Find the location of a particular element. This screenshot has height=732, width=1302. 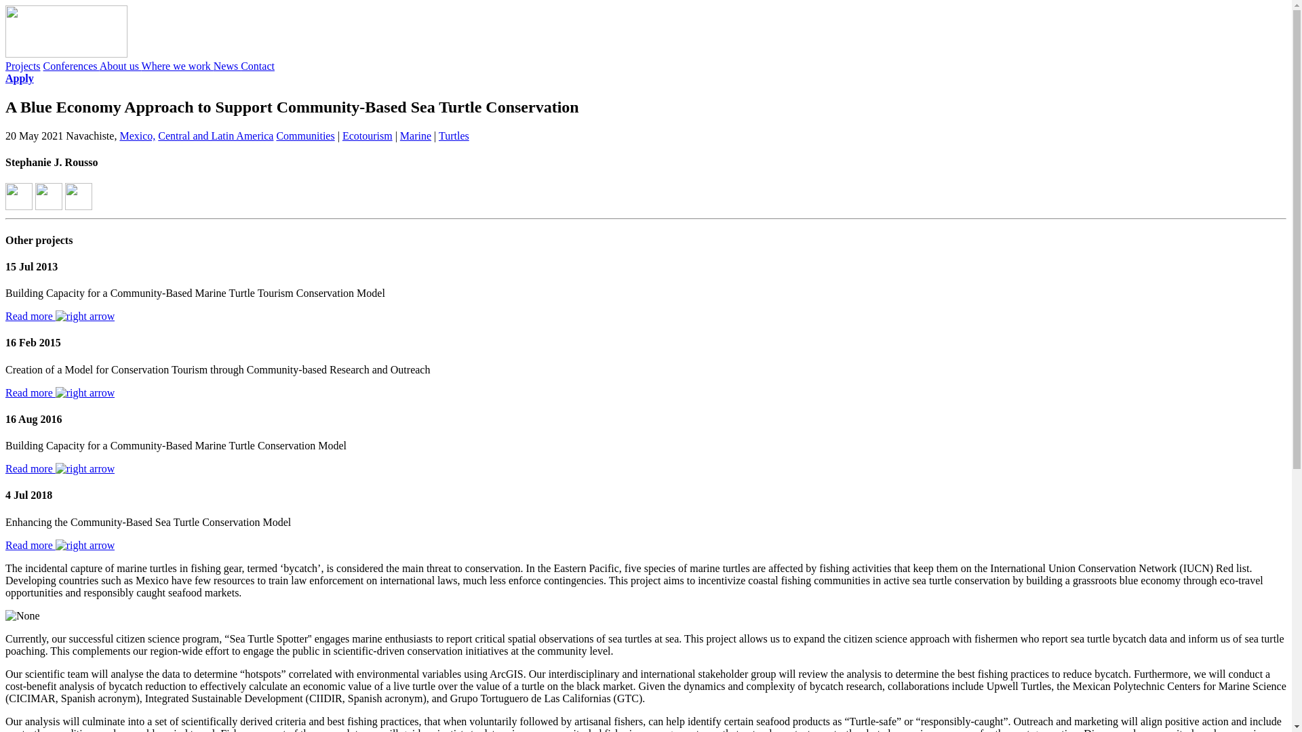

Projects in Ecotourism category is located at coordinates (368, 136).